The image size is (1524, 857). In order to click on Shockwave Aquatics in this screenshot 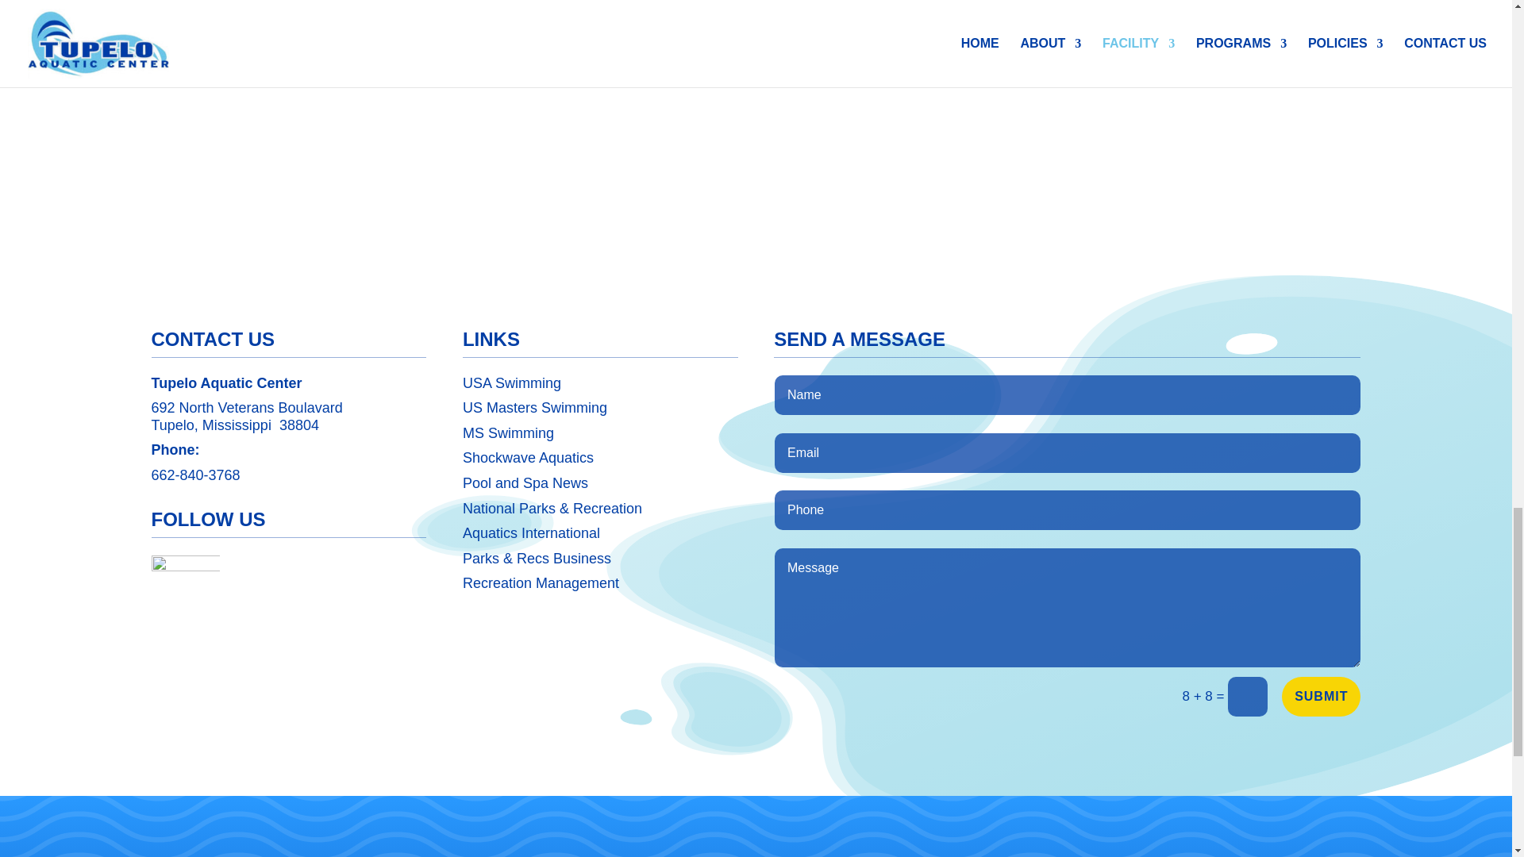, I will do `click(529, 458)`.